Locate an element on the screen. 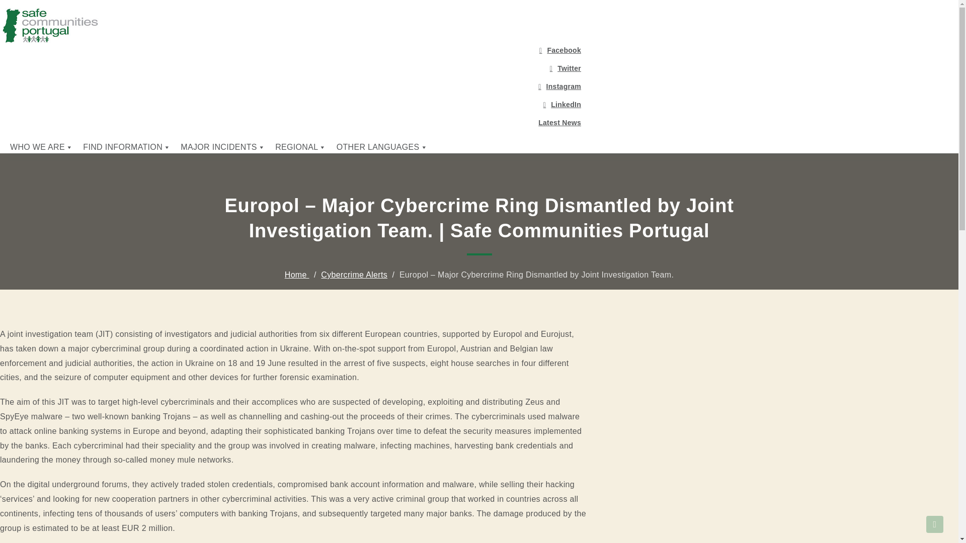 The height and width of the screenshot is (543, 966). LinkedIn is located at coordinates (295, 105).